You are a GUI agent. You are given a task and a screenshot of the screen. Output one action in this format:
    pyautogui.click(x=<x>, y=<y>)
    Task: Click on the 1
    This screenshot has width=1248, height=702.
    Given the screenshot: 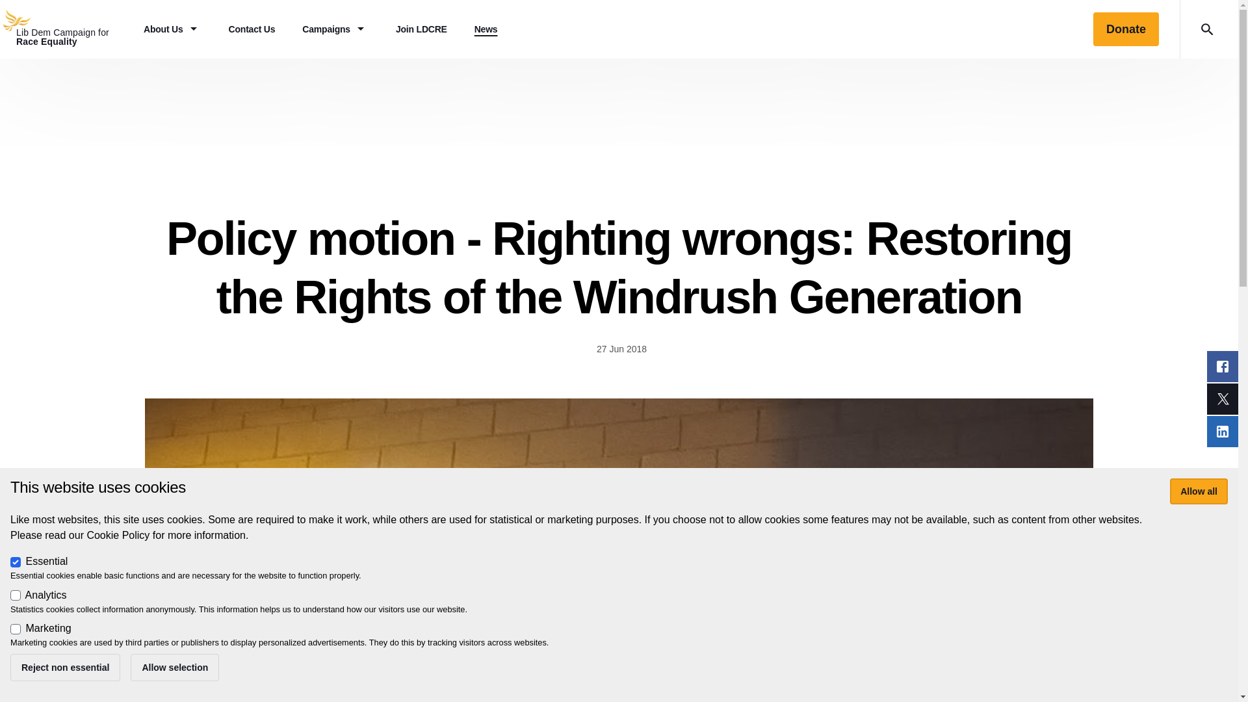 What is the action you would take?
    pyautogui.click(x=16, y=595)
    